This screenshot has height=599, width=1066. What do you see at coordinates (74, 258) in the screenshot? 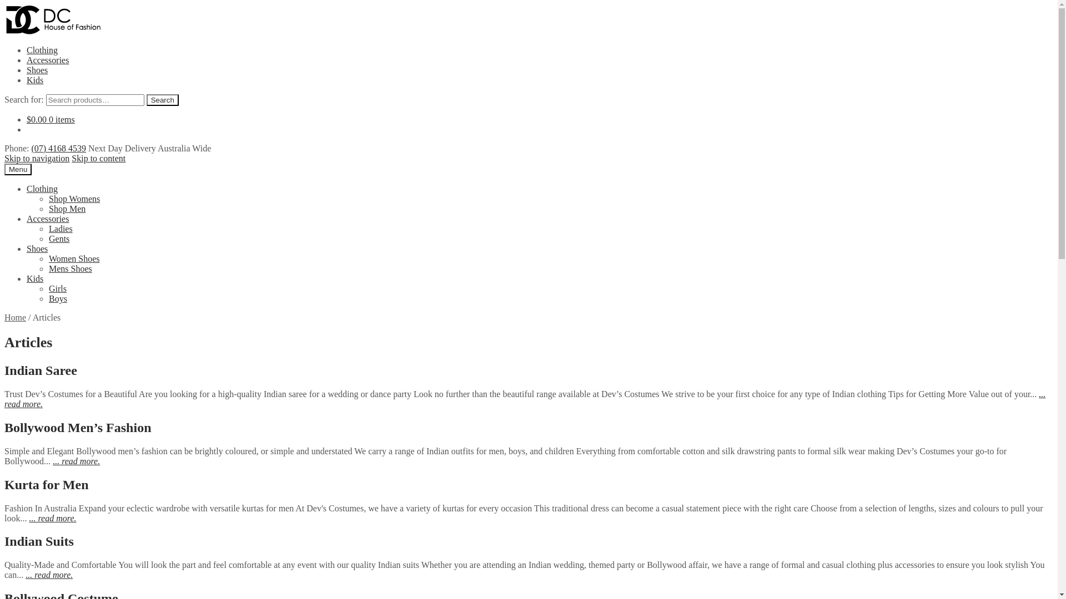
I see `Women Shoes` at bounding box center [74, 258].